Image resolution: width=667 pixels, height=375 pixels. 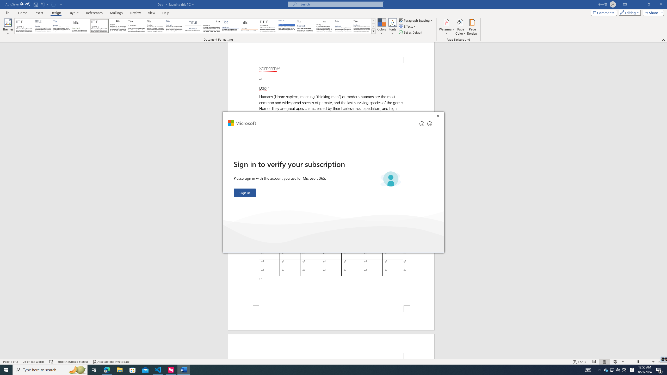 What do you see at coordinates (612, 370) in the screenshot?
I see `User Promoted Notification Area` at bounding box center [612, 370].